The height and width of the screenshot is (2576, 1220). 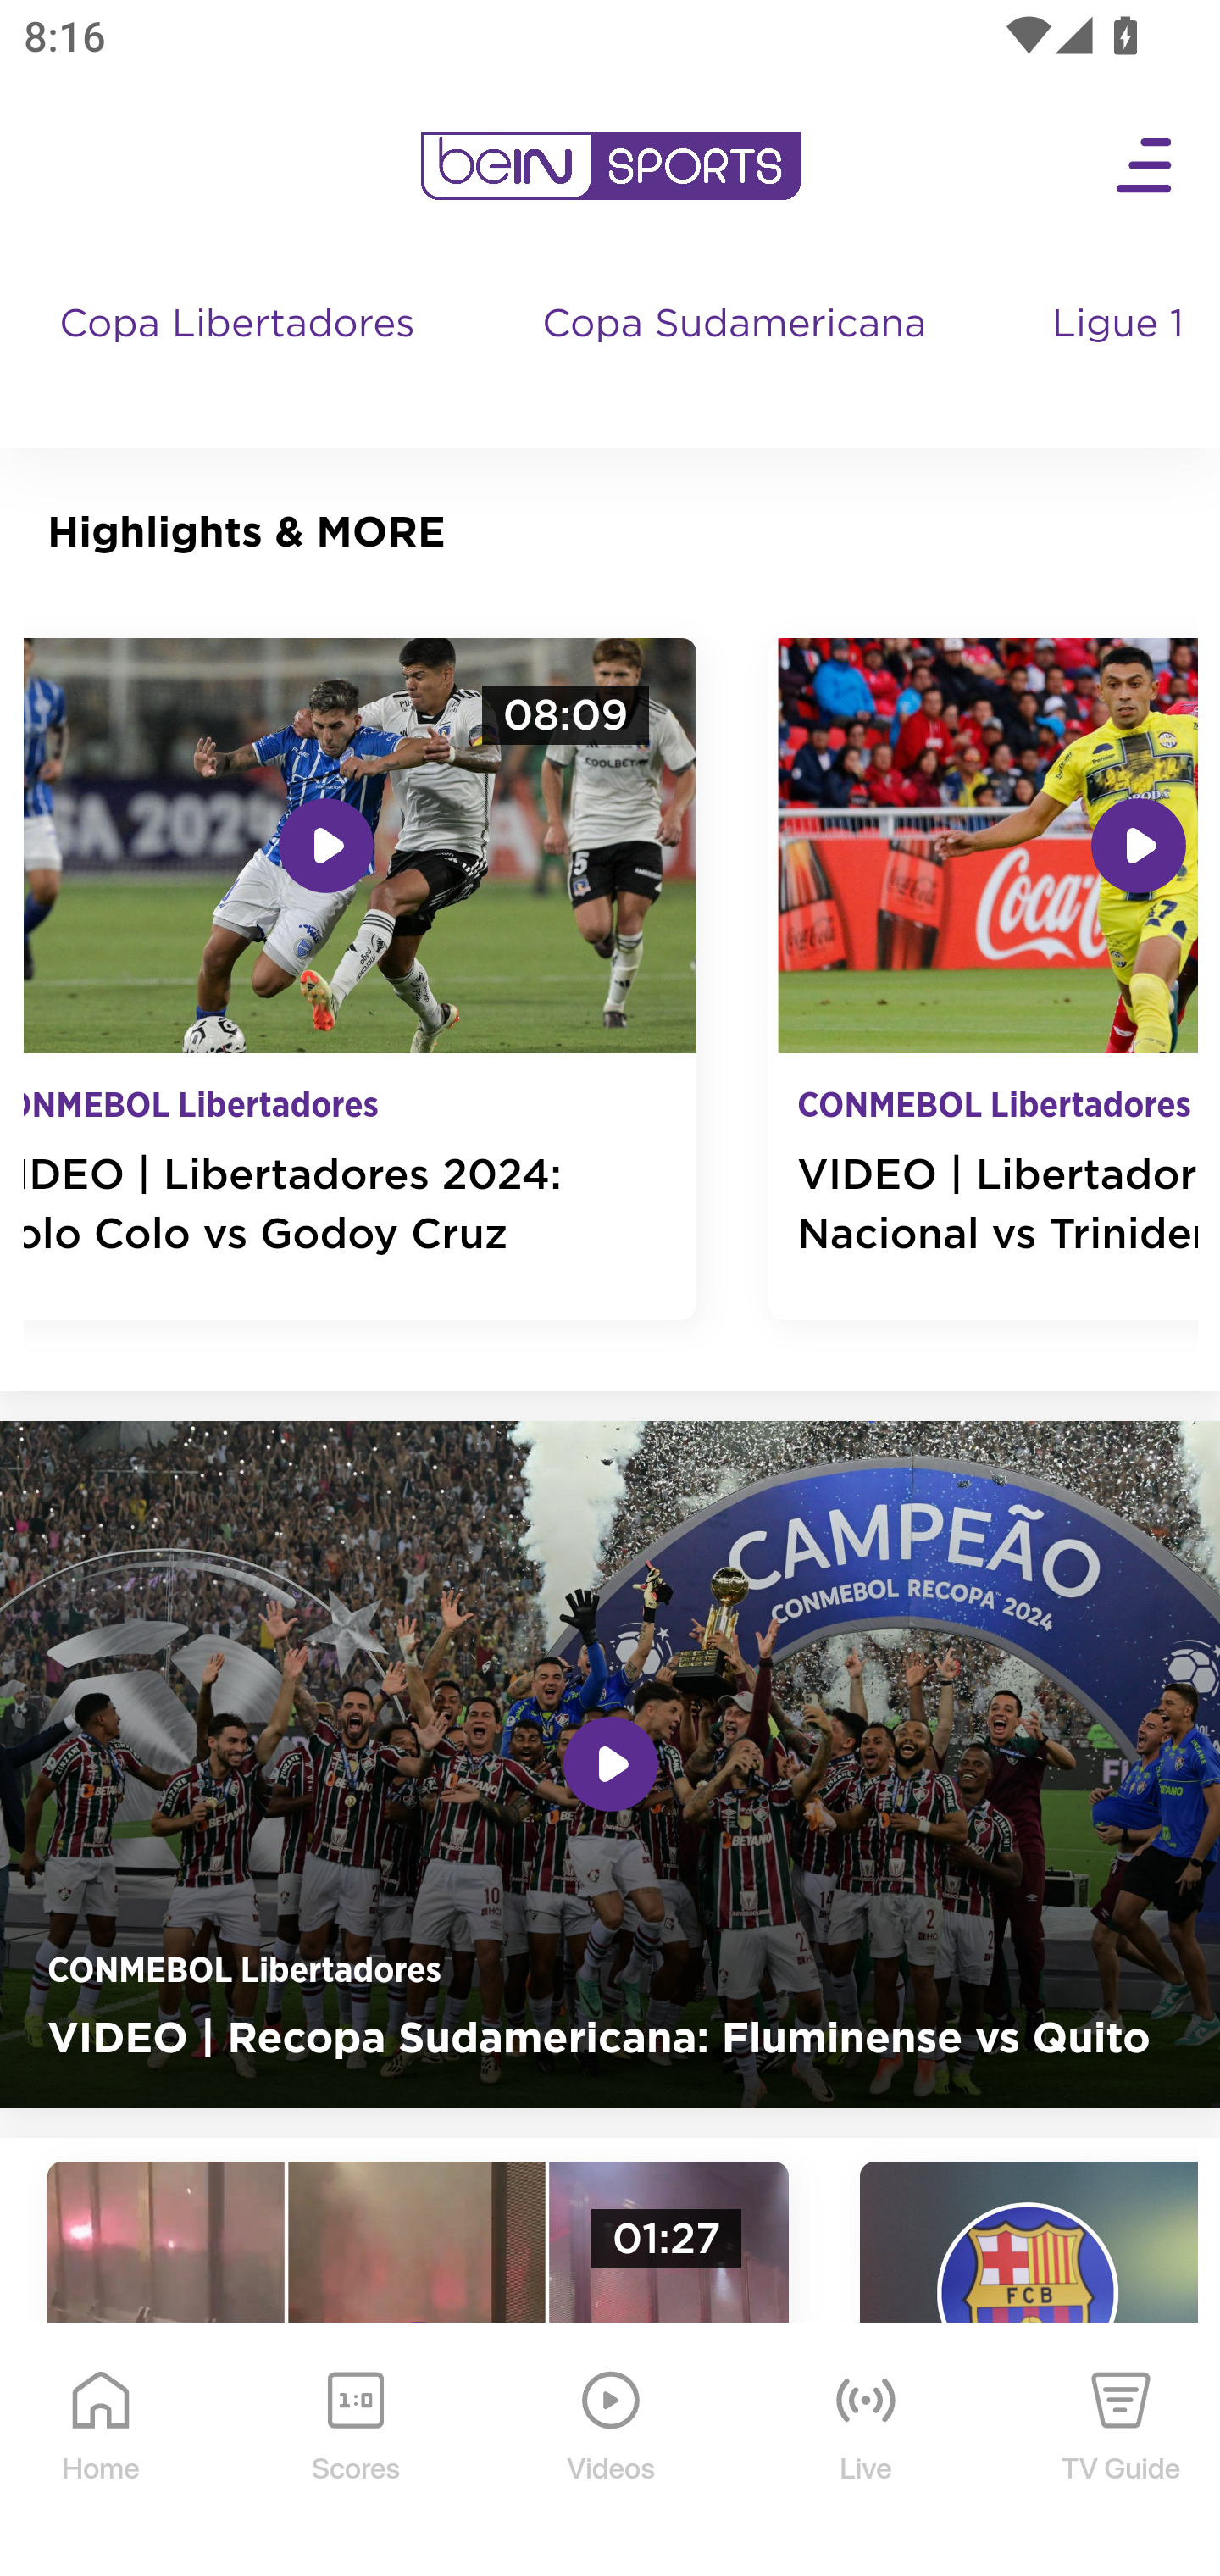 What do you see at coordinates (1121, 356) in the screenshot?
I see `Ligue 1` at bounding box center [1121, 356].